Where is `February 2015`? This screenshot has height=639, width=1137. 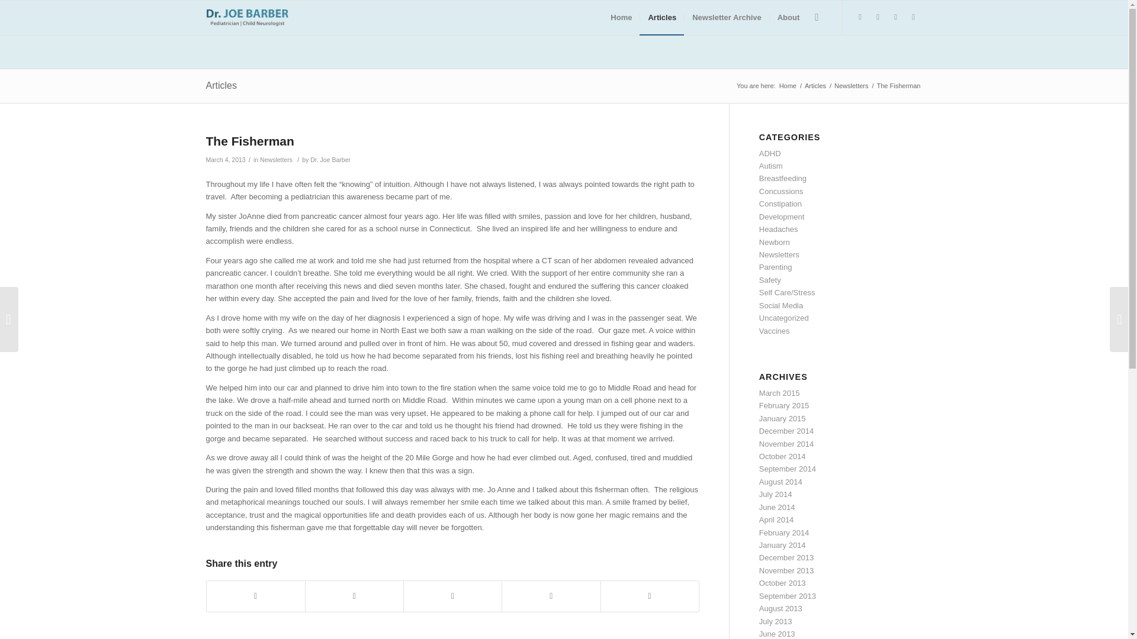 February 2015 is located at coordinates (784, 406).